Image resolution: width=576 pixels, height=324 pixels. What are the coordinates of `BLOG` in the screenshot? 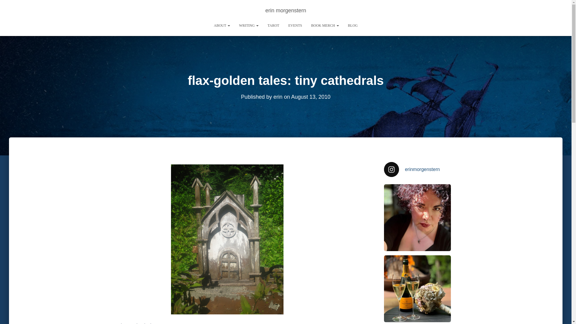 It's located at (353, 25).